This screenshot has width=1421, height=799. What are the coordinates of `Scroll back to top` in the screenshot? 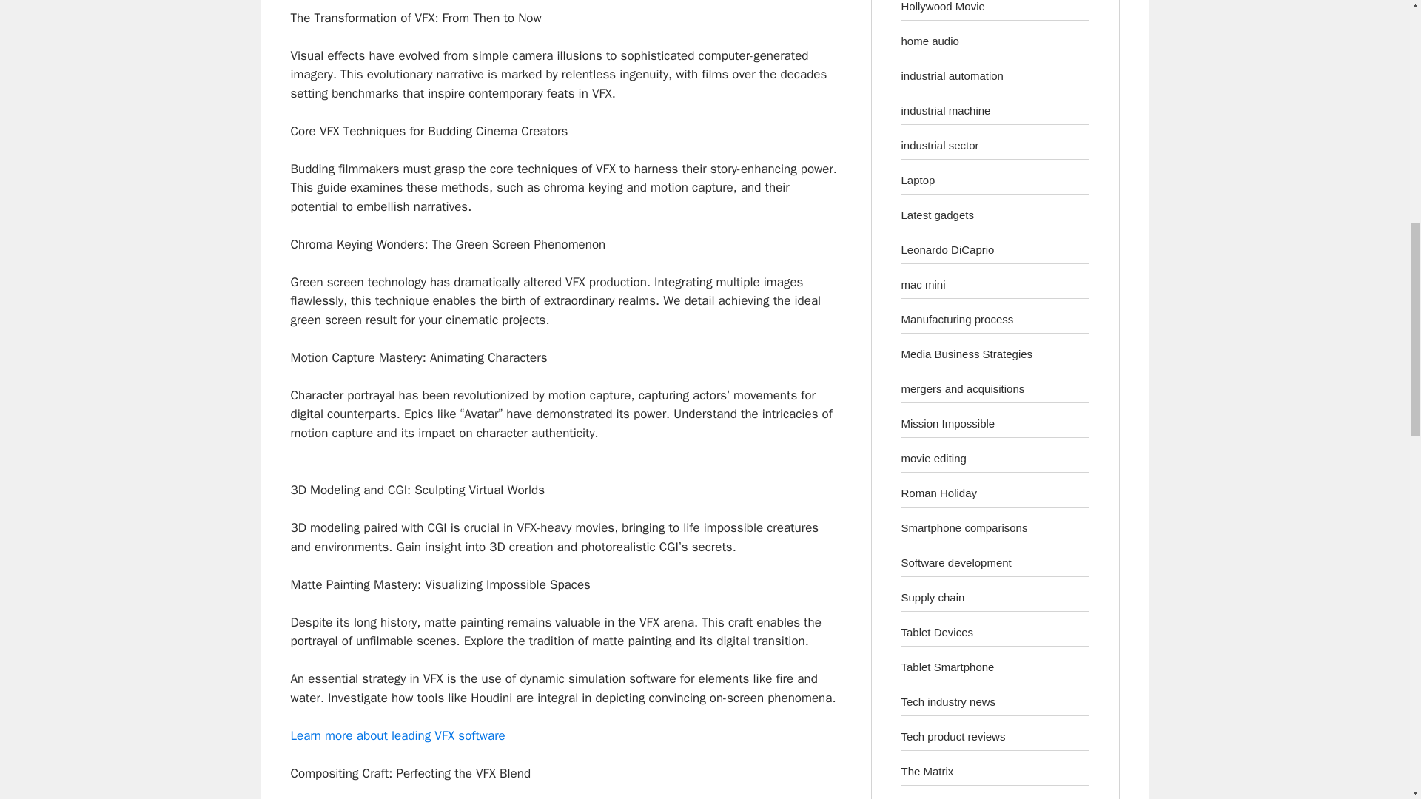 It's located at (1373, 702).